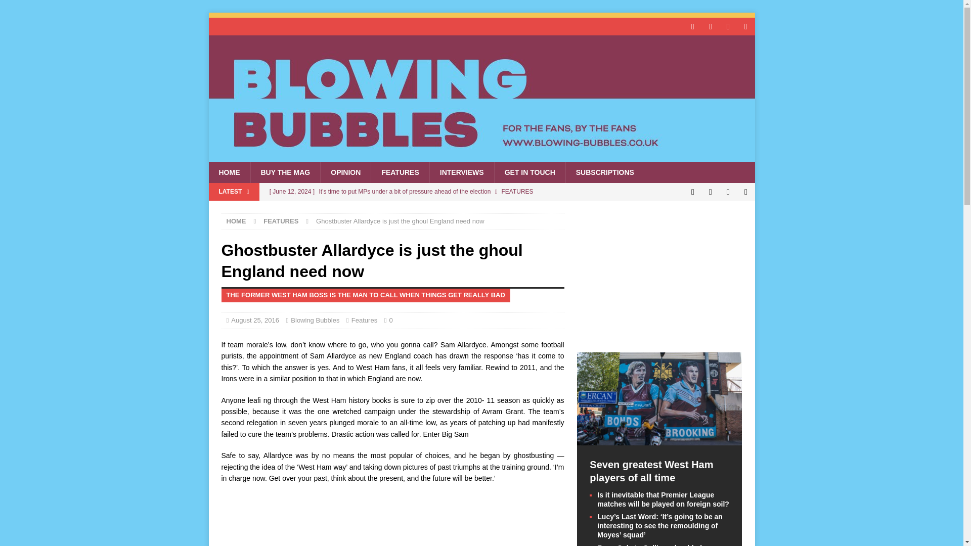  I want to click on GET IN TOUCH, so click(529, 172).